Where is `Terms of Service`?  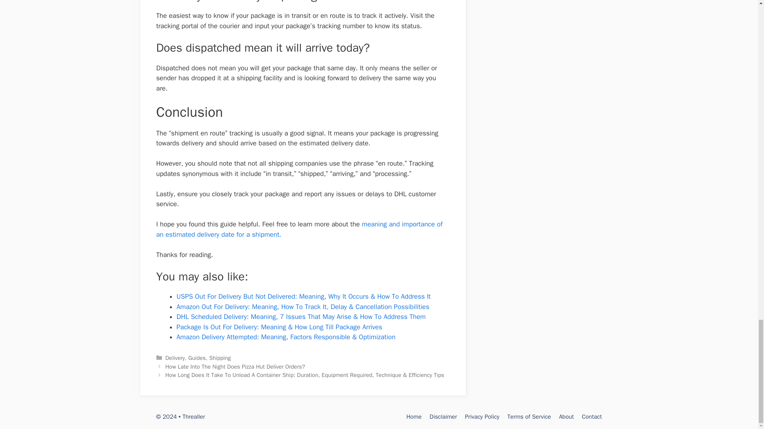 Terms of Service is located at coordinates (529, 417).